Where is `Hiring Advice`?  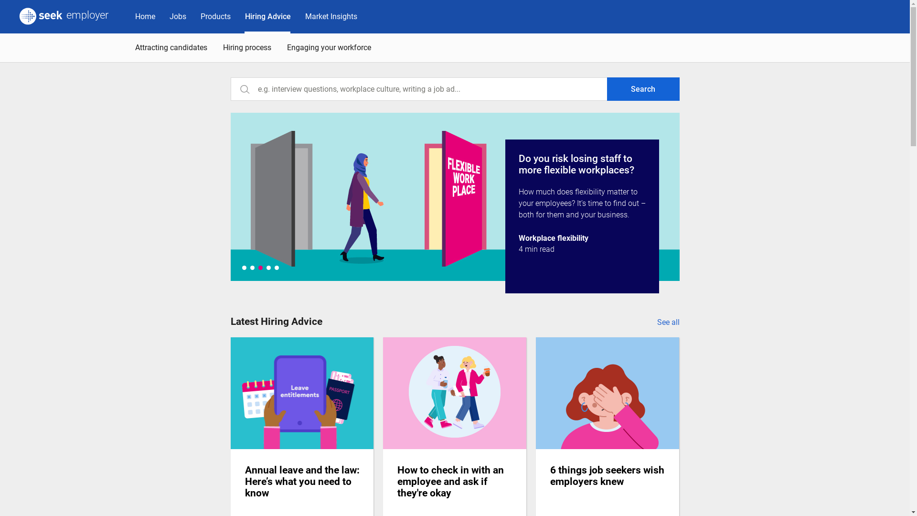
Hiring Advice is located at coordinates (268, 17).